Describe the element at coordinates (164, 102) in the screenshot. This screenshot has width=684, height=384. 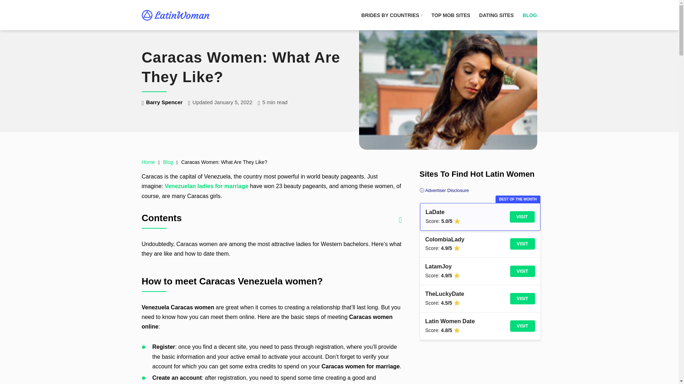
I see `Posts by Barry Spencer` at that location.